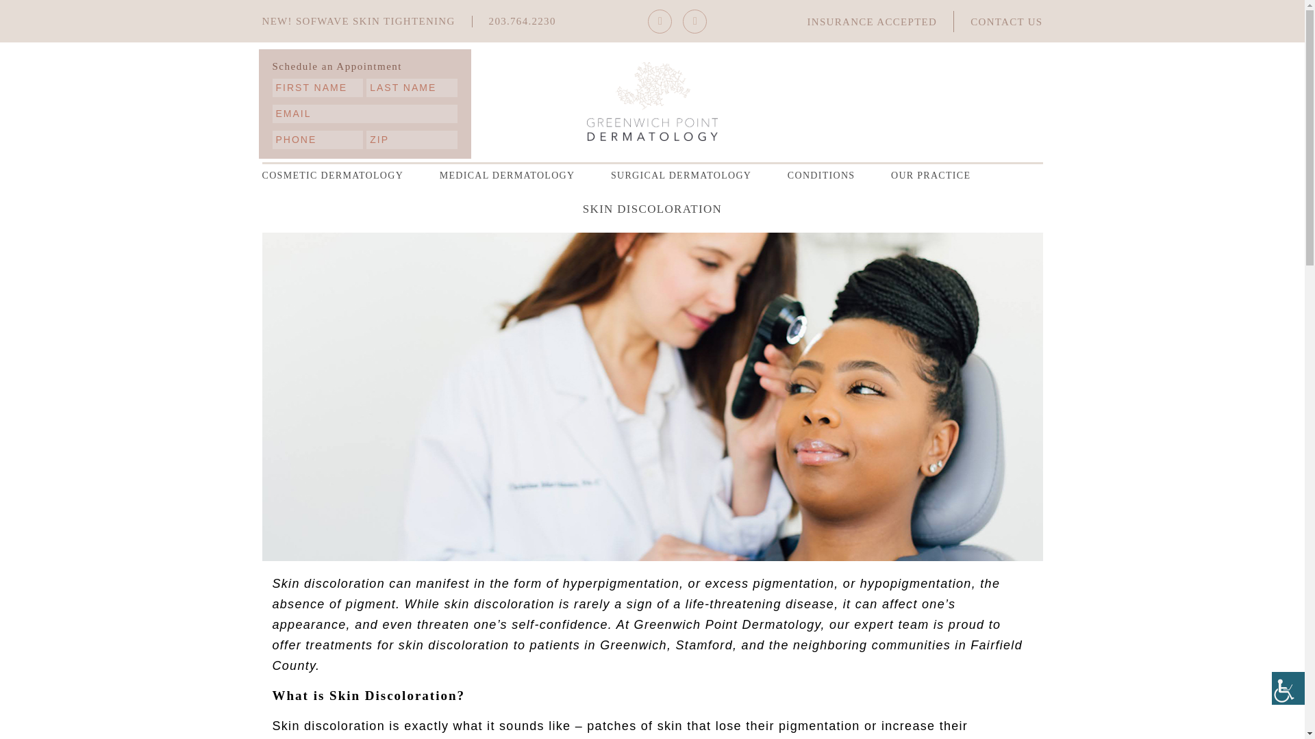 The image size is (1315, 739). I want to click on CONTACT US, so click(1006, 21).